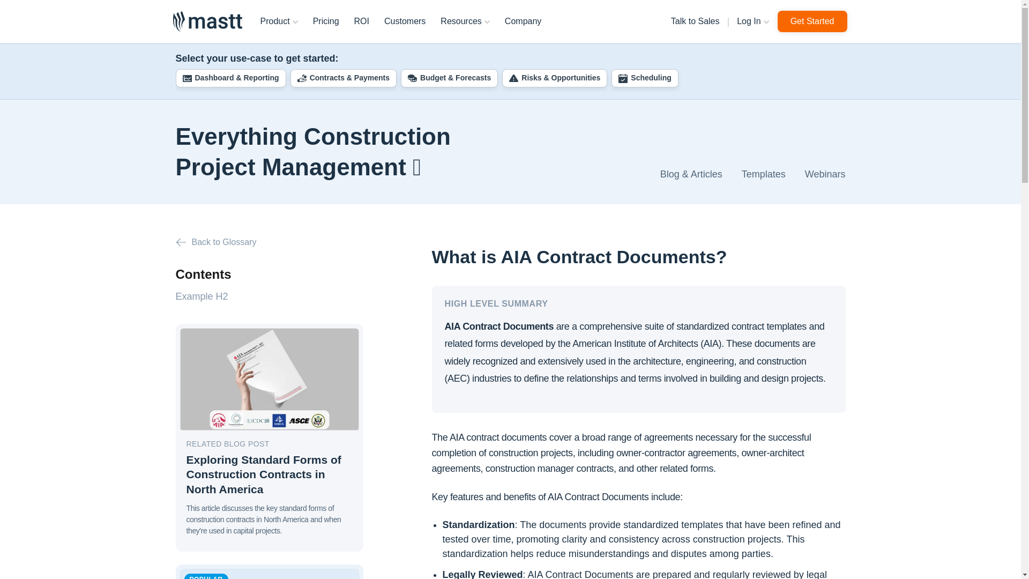 This screenshot has width=1029, height=579. I want to click on Customers, so click(405, 21).